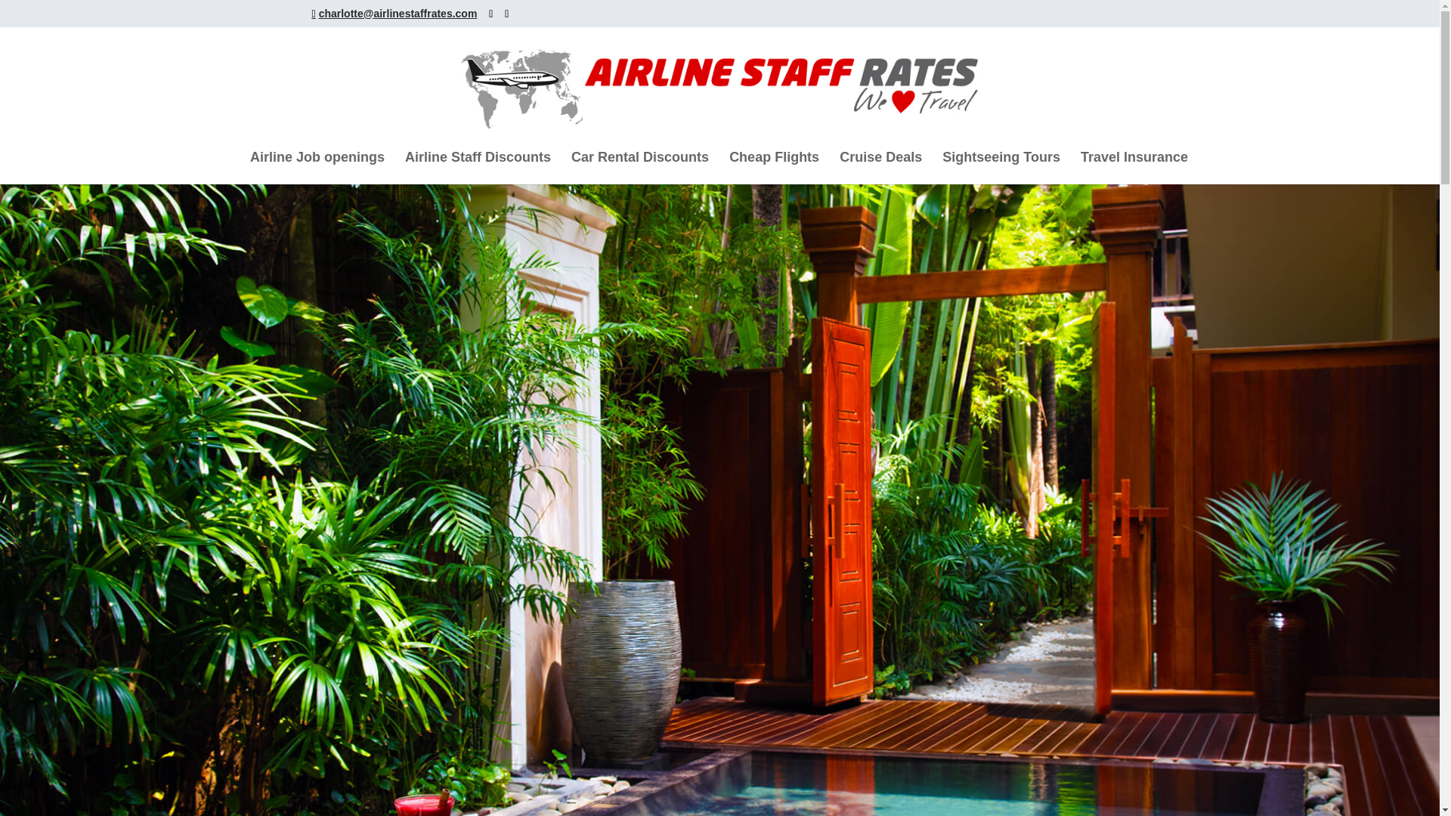 Image resolution: width=1451 pixels, height=816 pixels. Describe the element at coordinates (1134, 168) in the screenshot. I see `Travel Insurance` at that location.